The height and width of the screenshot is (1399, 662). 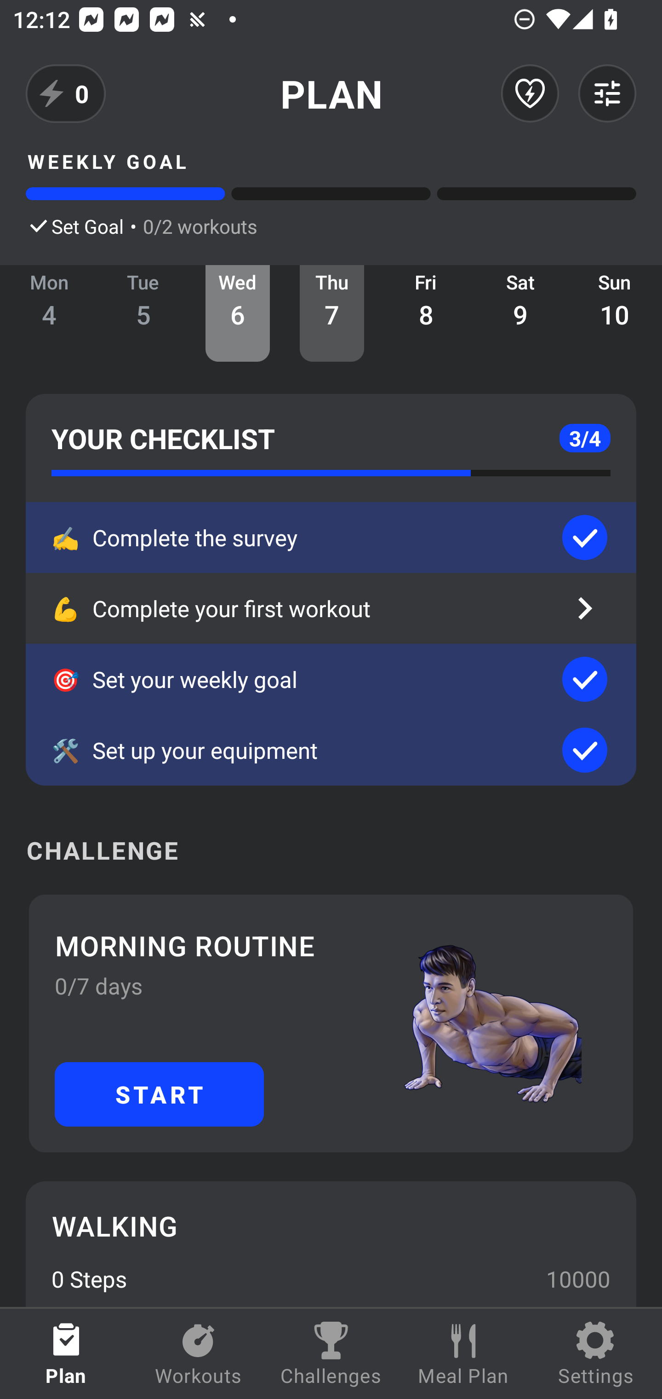 What do you see at coordinates (66, 93) in the screenshot?
I see `0` at bounding box center [66, 93].